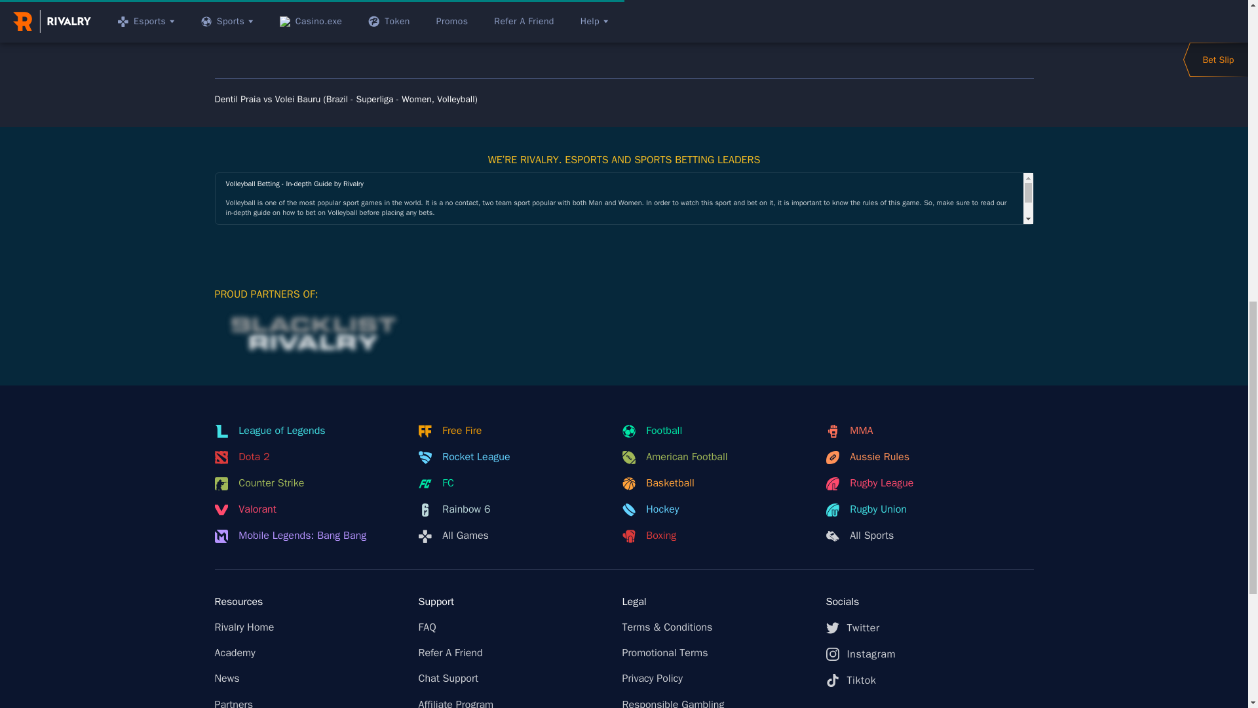  I want to click on FC, so click(512, 484).